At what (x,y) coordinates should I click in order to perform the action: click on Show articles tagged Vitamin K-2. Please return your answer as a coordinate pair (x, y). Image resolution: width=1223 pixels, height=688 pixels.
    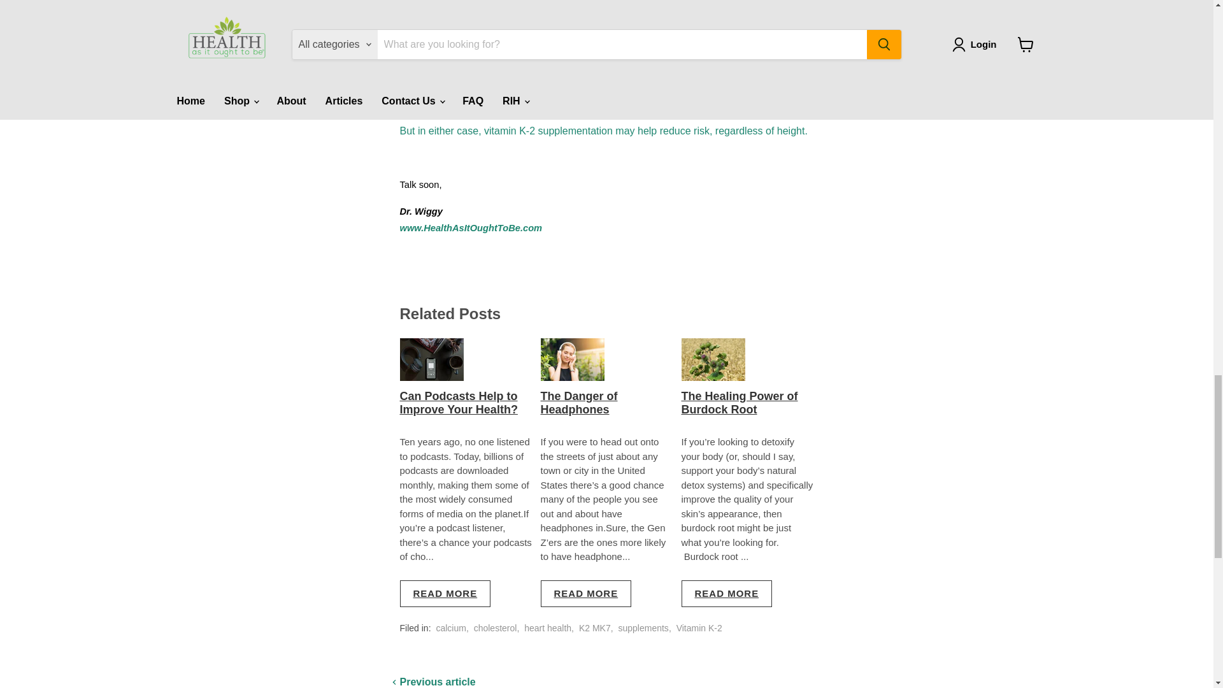
    Looking at the image, I should click on (699, 628).